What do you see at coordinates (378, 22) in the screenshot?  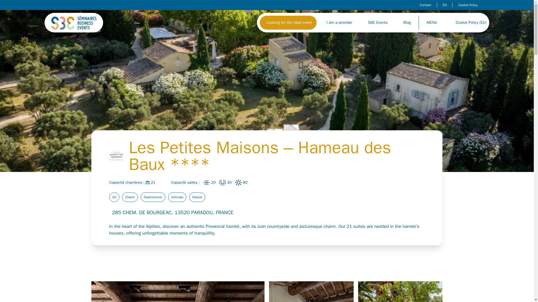 I see `SBE Events` at bounding box center [378, 22].